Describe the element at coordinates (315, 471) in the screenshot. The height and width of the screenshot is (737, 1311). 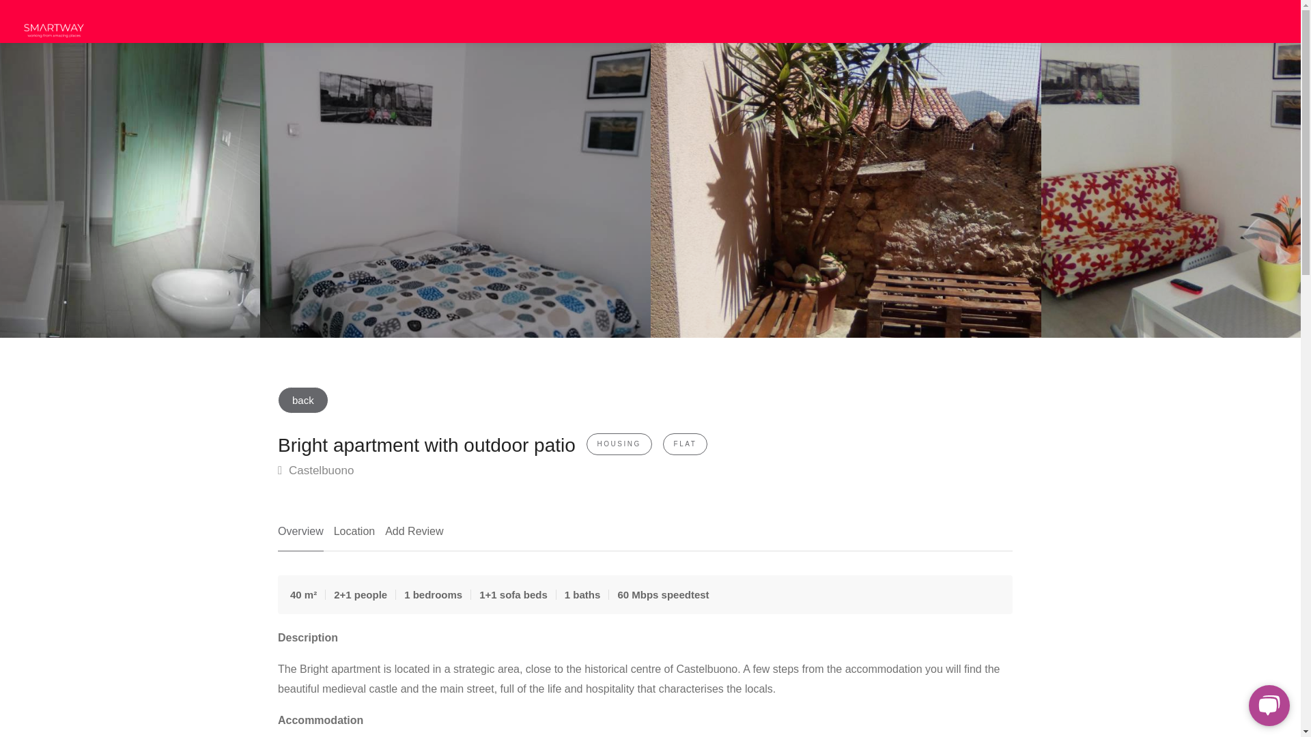
I see `Castelbuono` at that location.